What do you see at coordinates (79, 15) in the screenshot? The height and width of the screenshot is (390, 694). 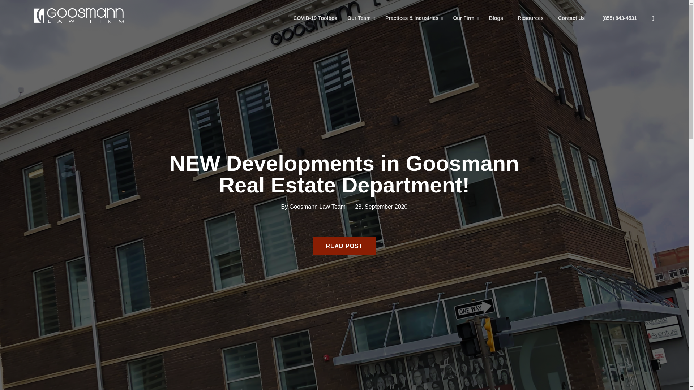 I see `Goosman Lawfirm` at bounding box center [79, 15].